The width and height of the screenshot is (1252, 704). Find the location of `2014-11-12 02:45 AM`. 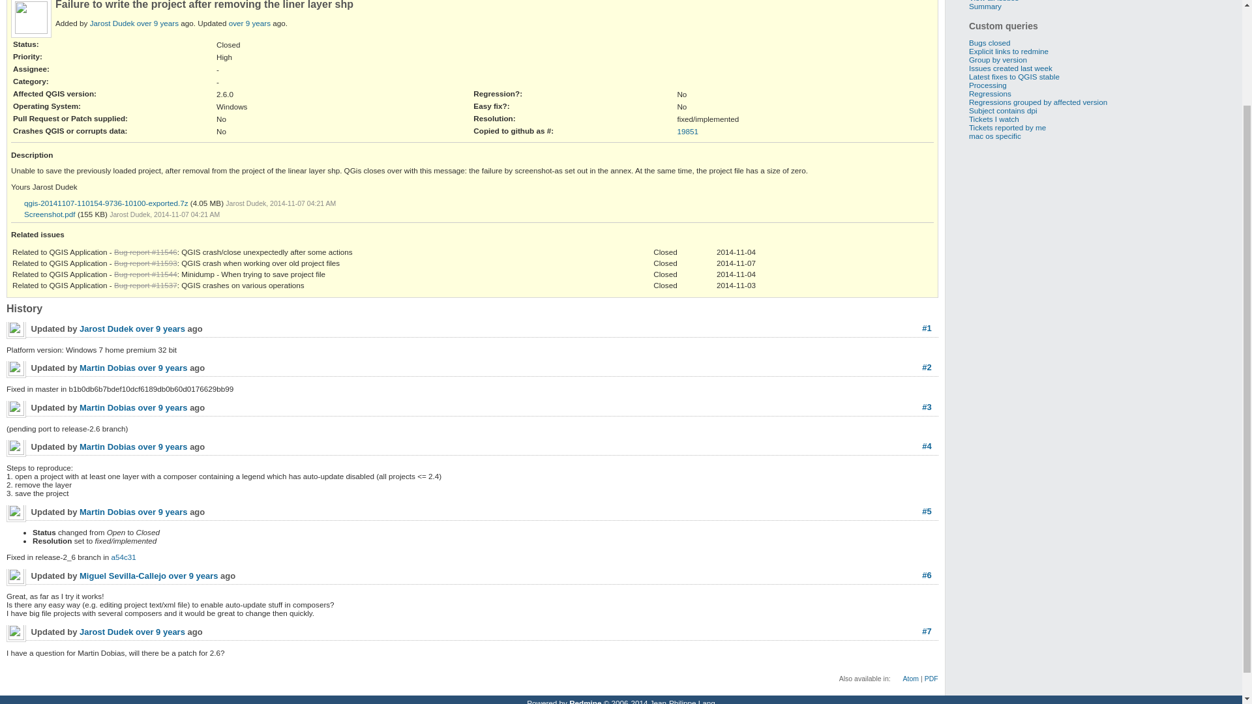

2014-11-12 02:45 AM is located at coordinates (160, 632).